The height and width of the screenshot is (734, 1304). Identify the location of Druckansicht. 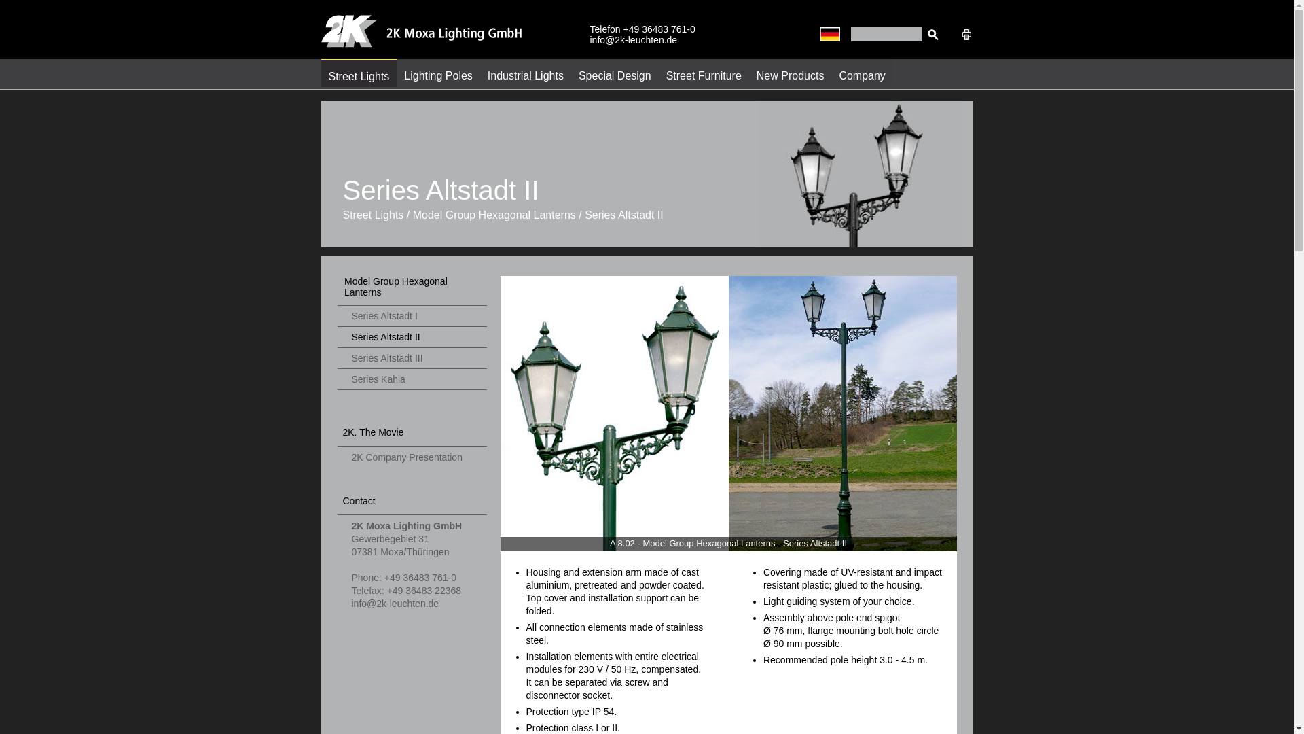
(966, 34).